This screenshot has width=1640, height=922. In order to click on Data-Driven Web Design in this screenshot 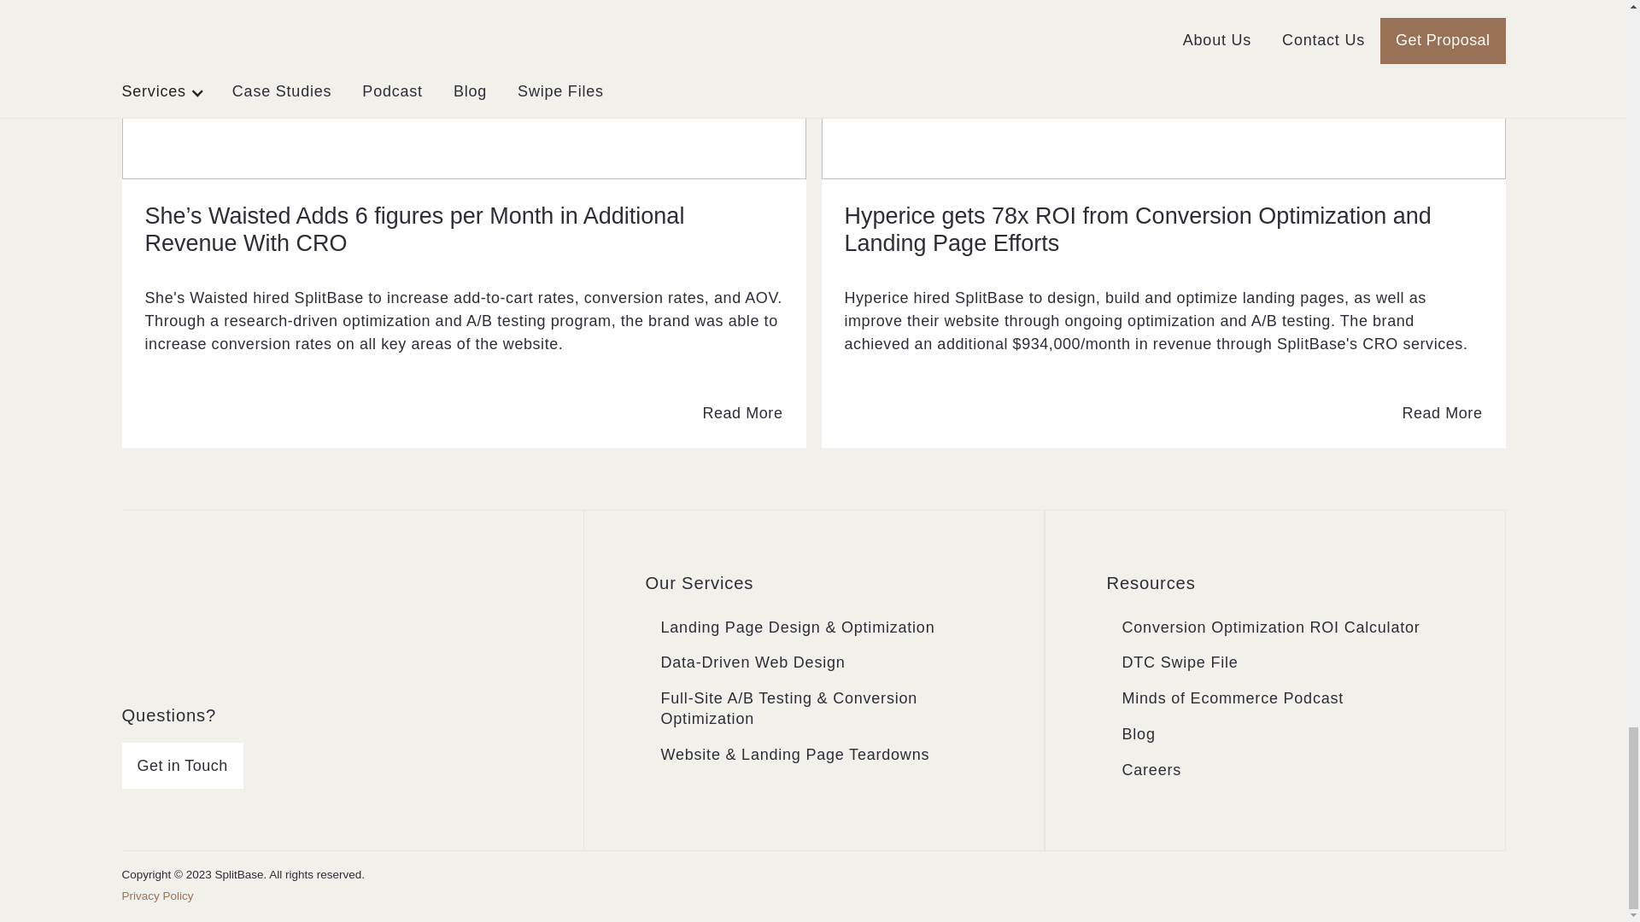, I will do `click(753, 663)`.